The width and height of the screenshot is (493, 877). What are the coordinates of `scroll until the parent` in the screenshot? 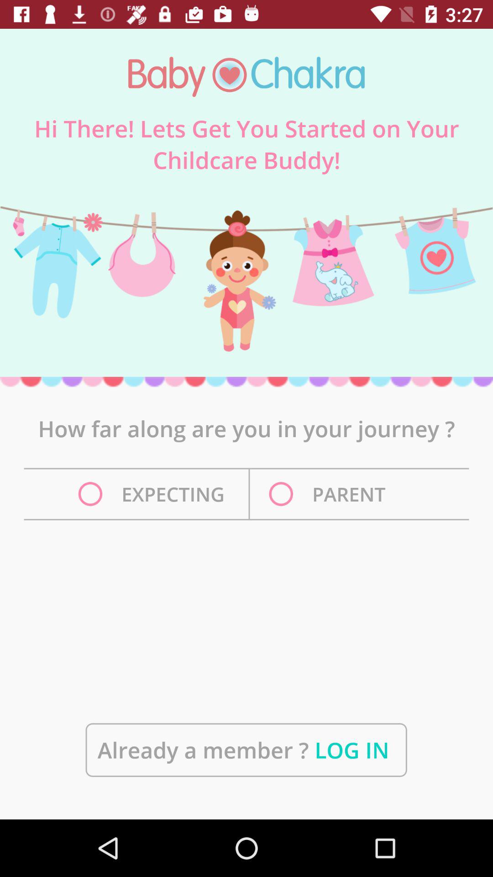 It's located at (330, 494).